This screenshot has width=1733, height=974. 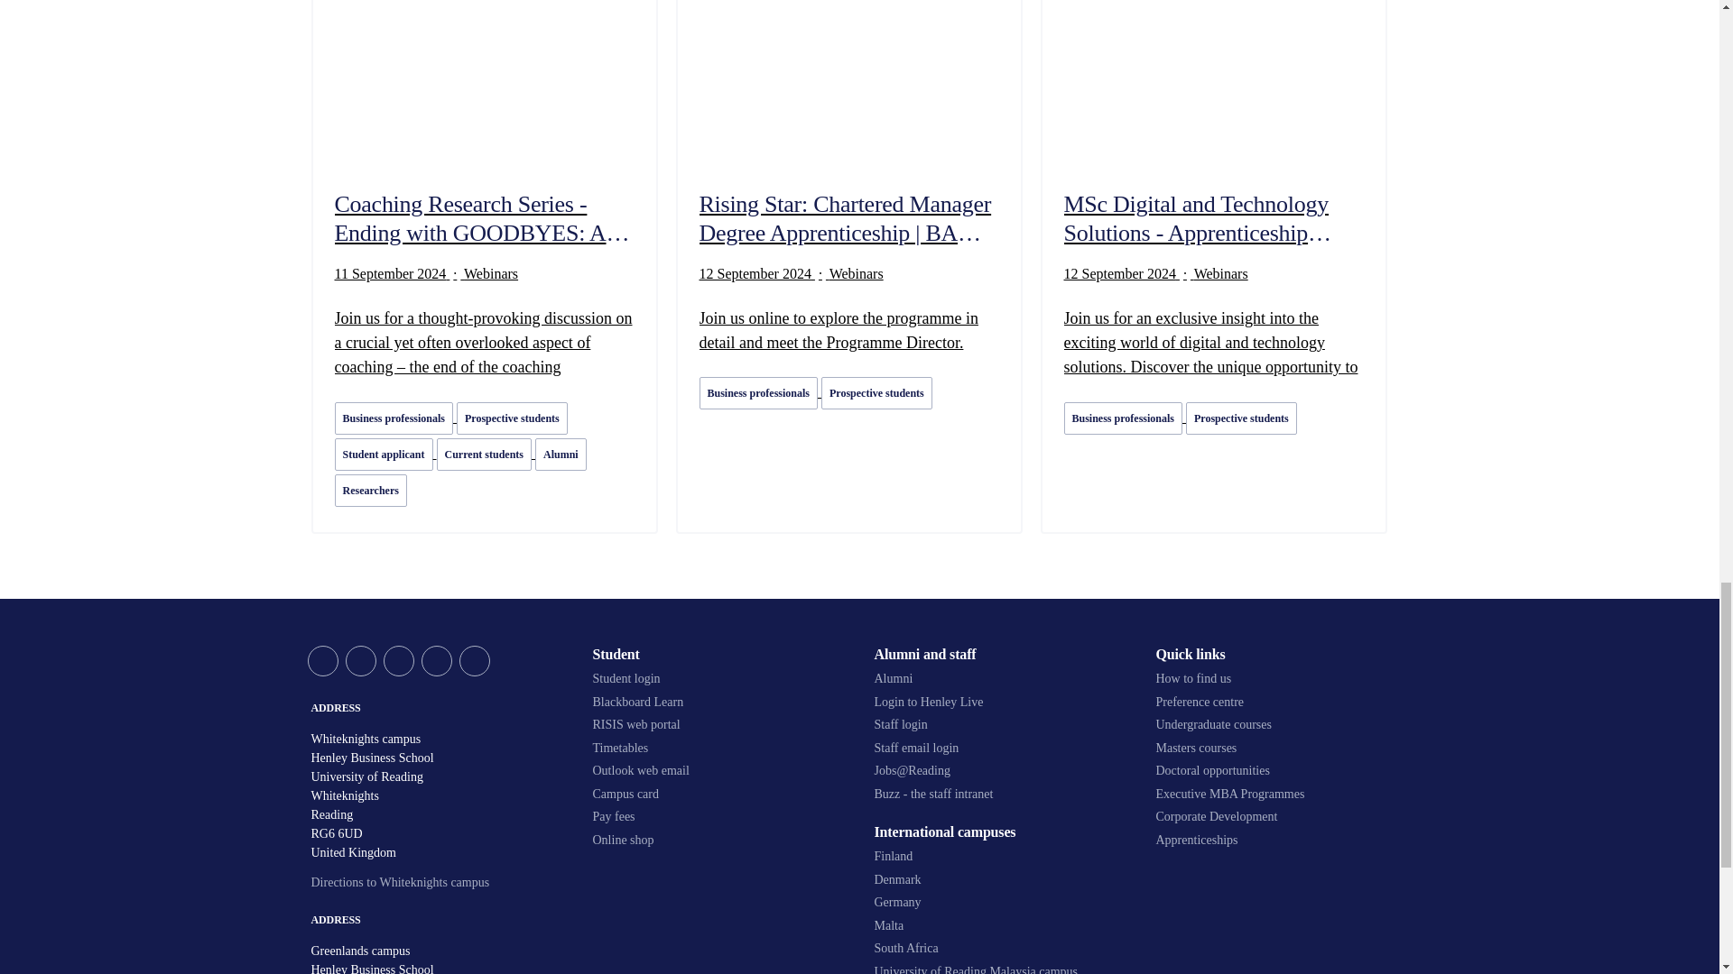 What do you see at coordinates (321, 660) in the screenshot?
I see `Twitter` at bounding box center [321, 660].